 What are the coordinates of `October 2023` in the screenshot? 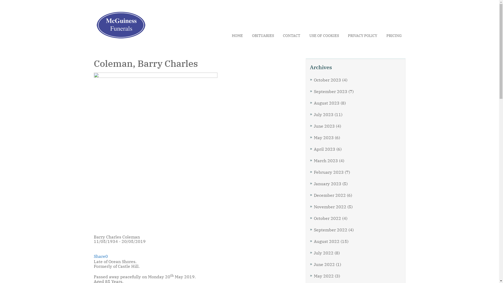 It's located at (327, 80).